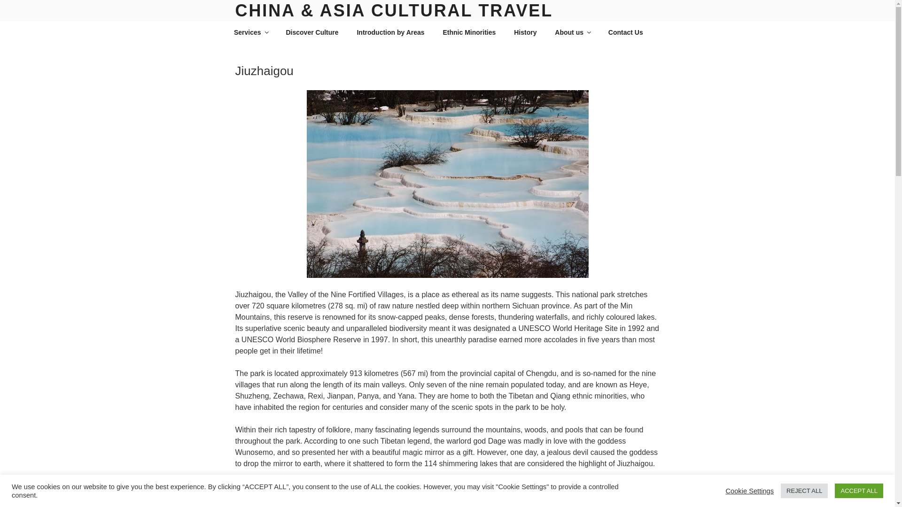  I want to click on About us, so click(572, 32).